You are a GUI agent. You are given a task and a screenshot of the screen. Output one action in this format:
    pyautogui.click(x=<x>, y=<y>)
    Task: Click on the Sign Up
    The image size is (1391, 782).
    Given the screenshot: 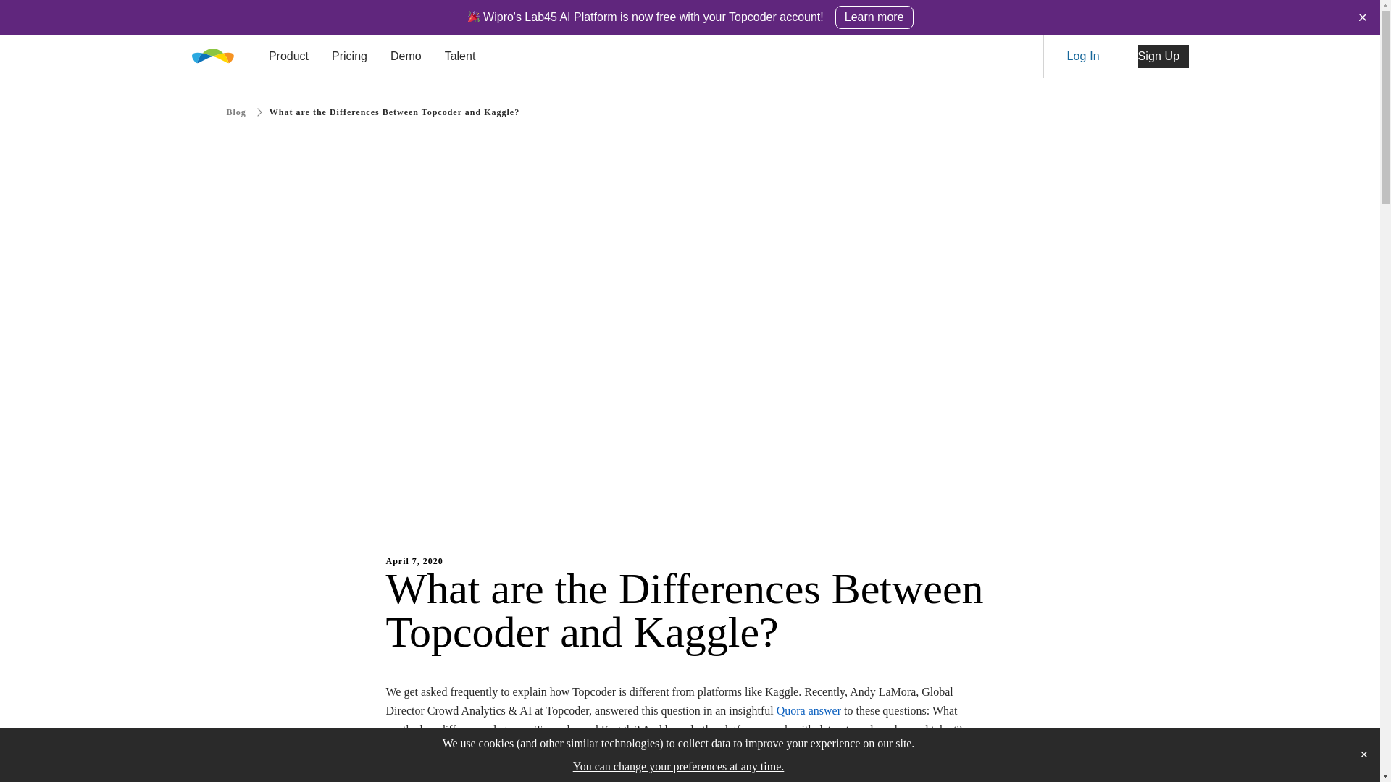 What is the action you would take?
    pyautogui.click(x=1162, y=56)
    